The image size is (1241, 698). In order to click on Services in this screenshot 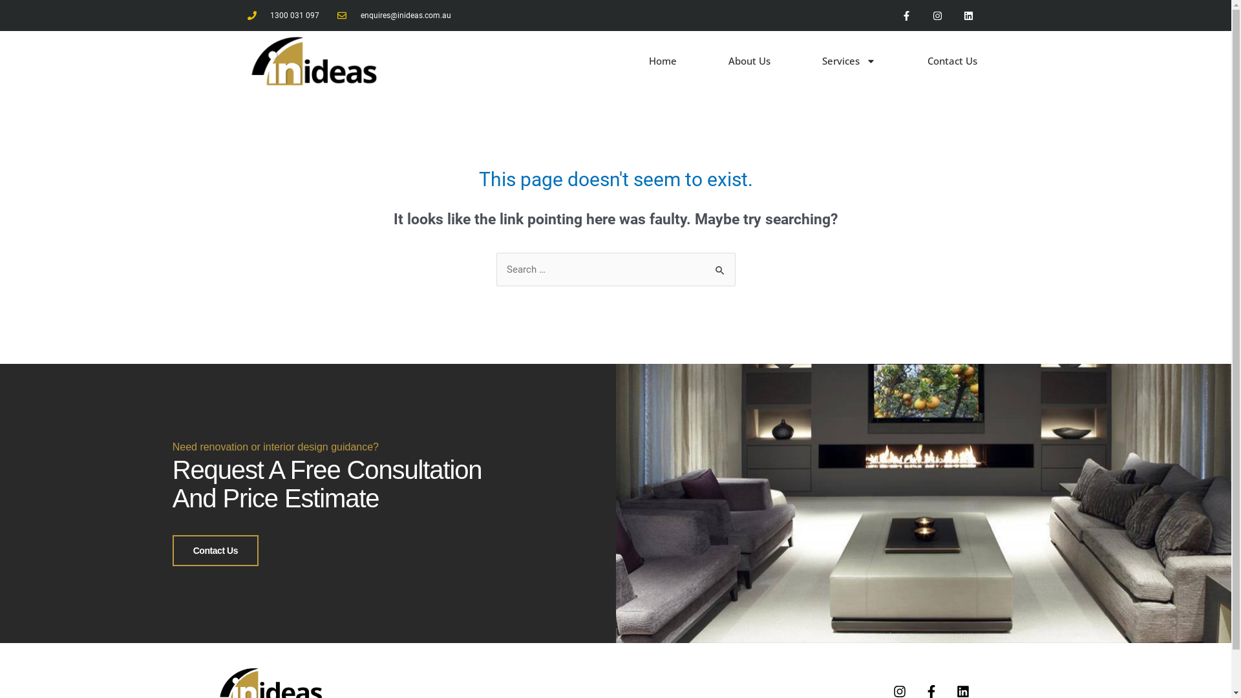, I will do `click(849, 61)`.